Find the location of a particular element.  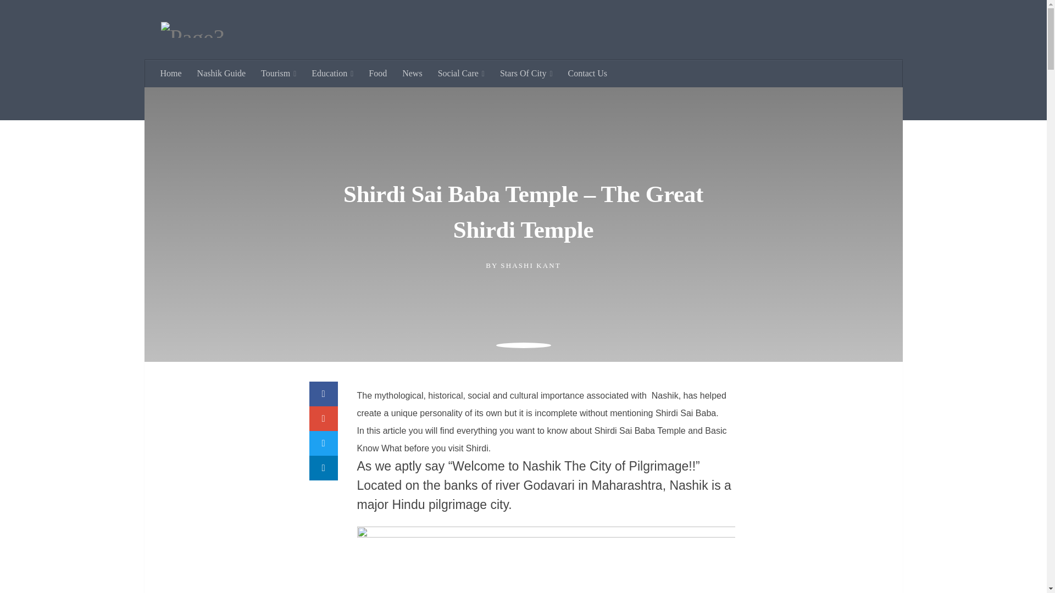

News is located at coordinates (412, 74).